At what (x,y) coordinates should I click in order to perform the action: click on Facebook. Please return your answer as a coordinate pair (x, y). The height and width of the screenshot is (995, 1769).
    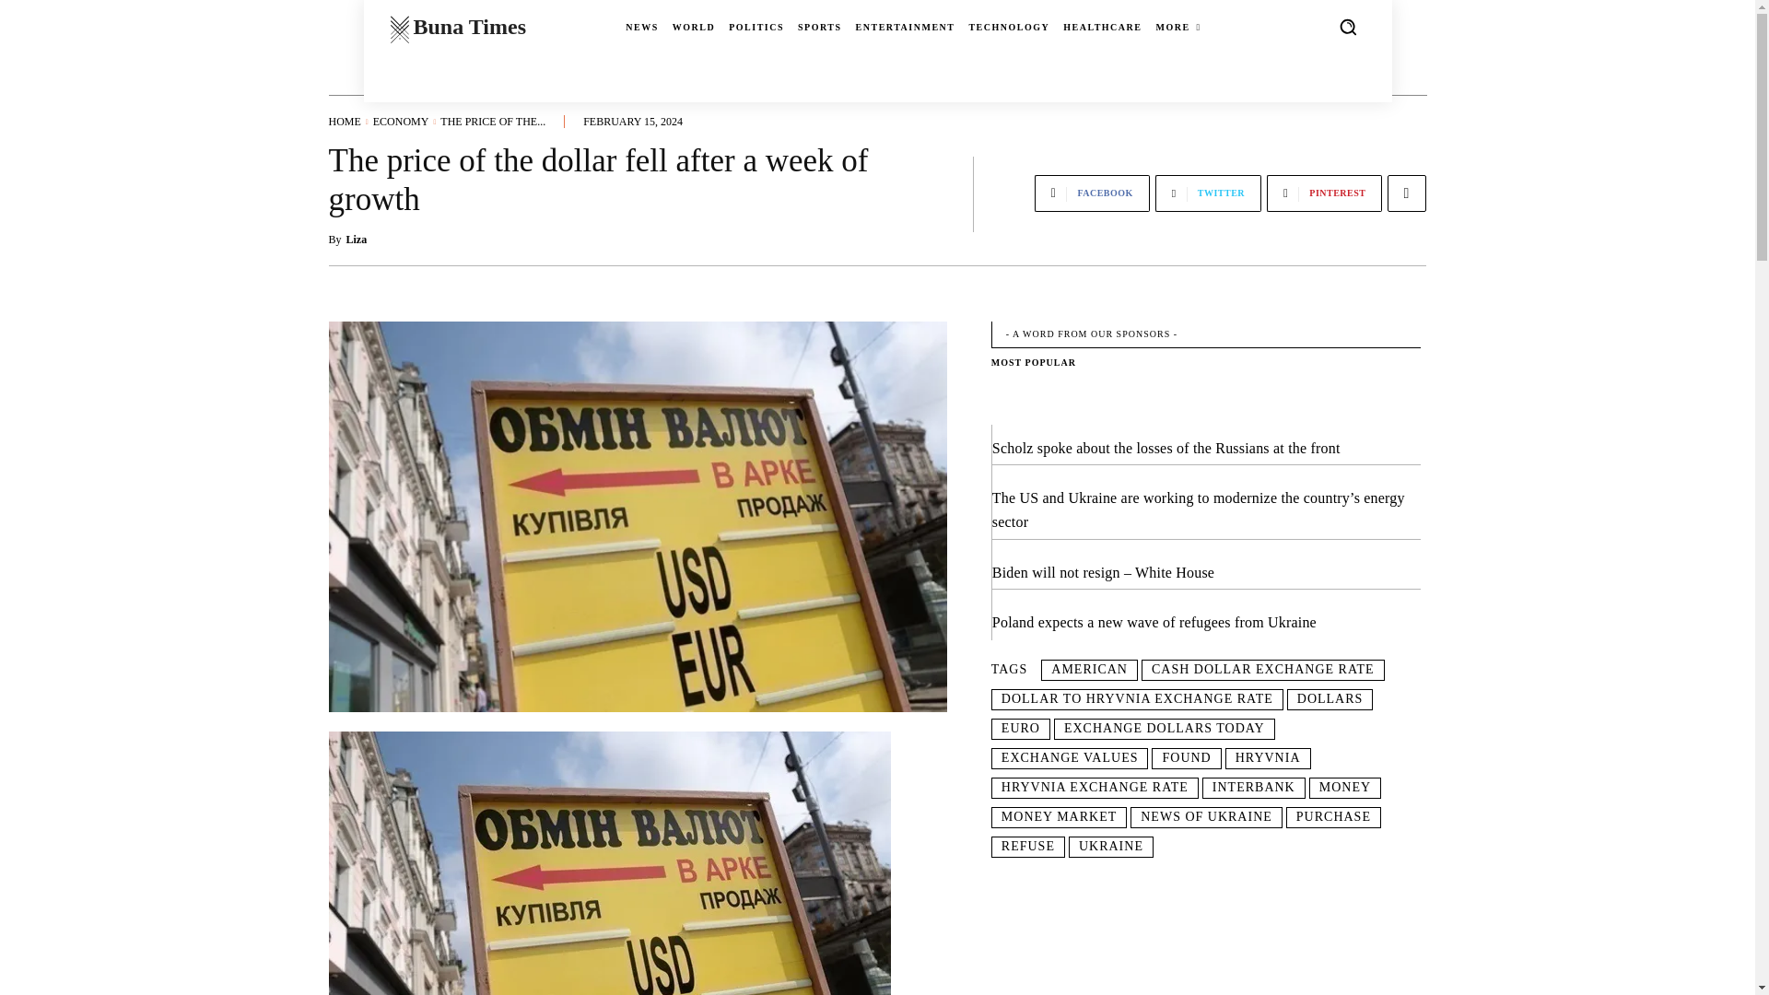
    Looking at the image, I should click on (1093, 193).